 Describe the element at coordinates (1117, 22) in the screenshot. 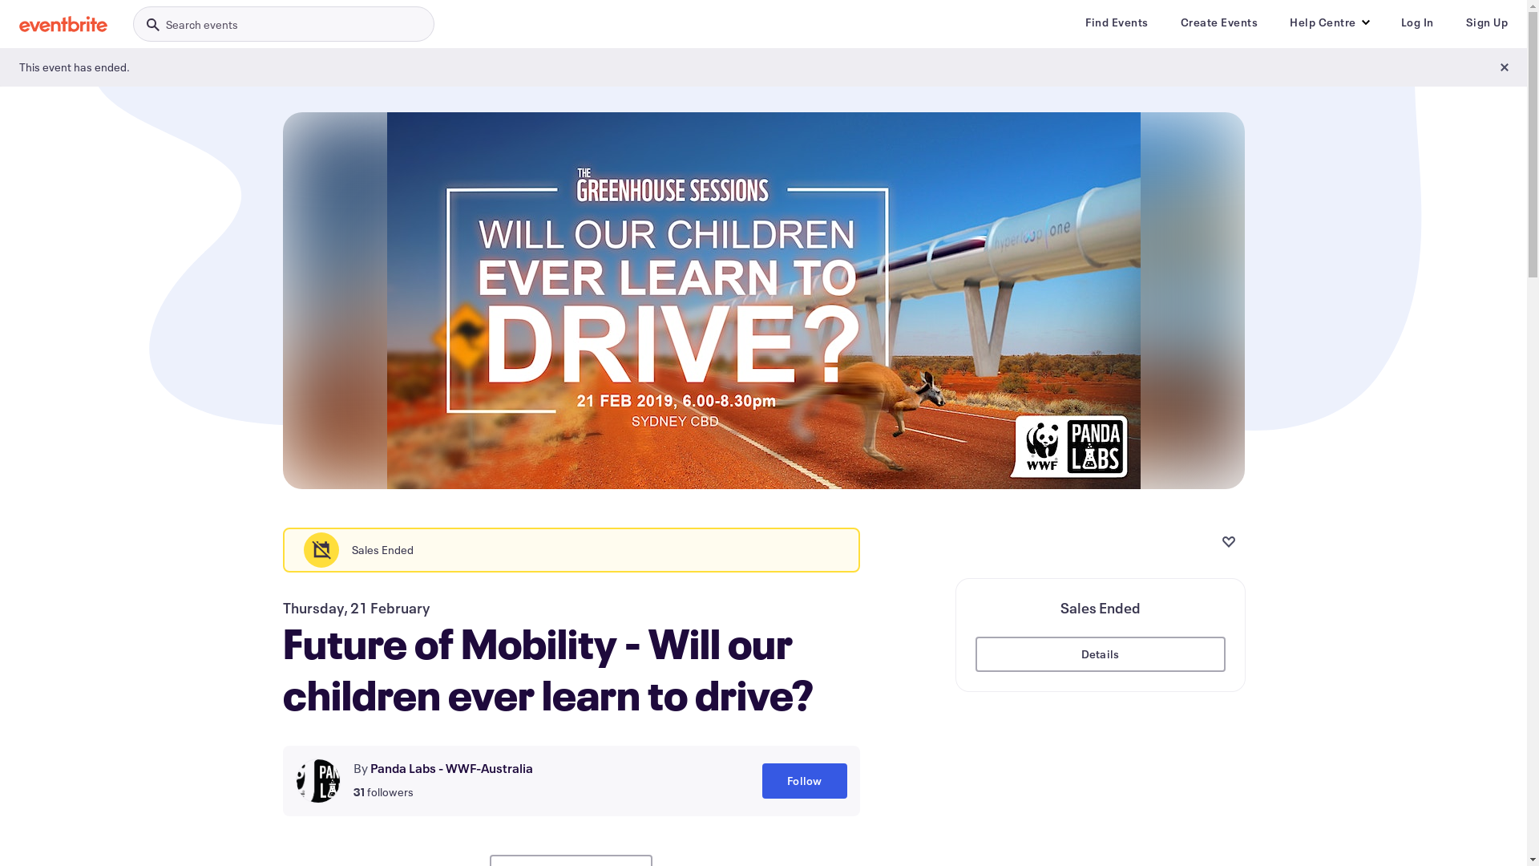

I see `Find Events` at that location.